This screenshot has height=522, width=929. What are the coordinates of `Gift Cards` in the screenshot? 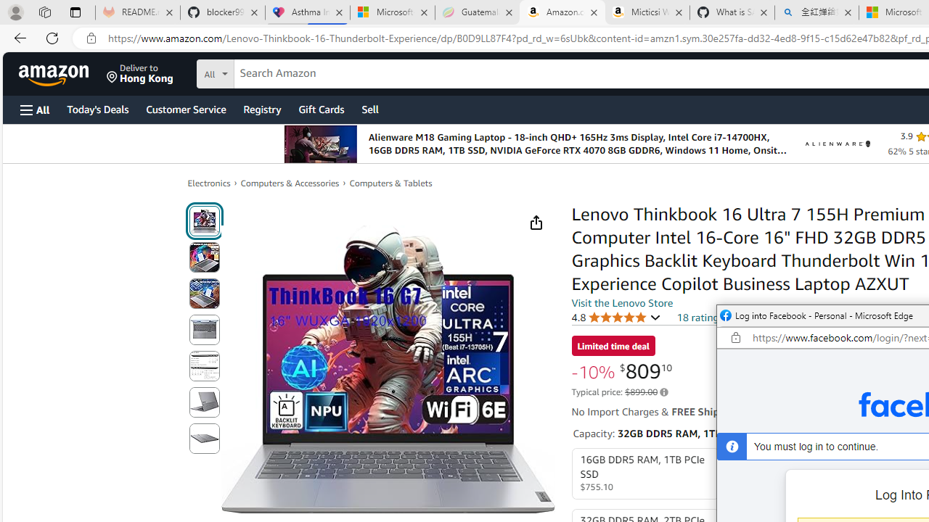 It's located at (321, 109).